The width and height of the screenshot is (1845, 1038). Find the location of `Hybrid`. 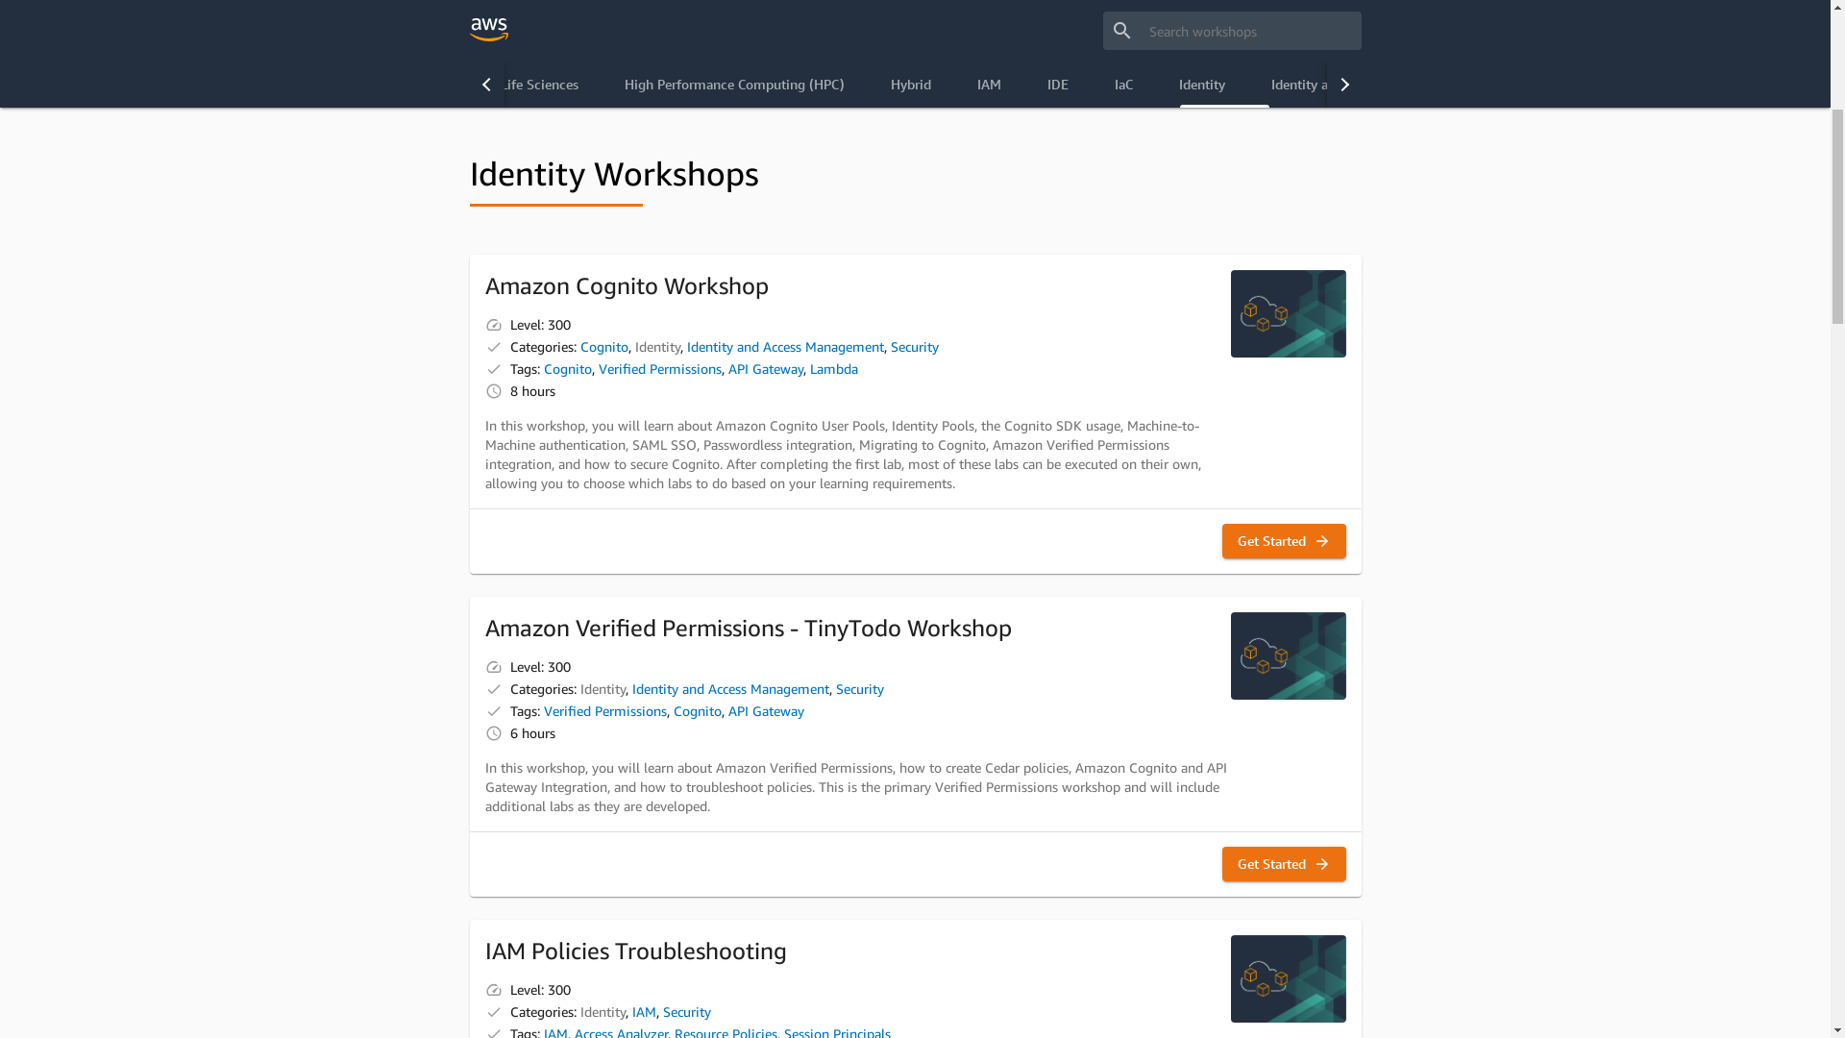

Hybrid is located at coordinates (910, 549).